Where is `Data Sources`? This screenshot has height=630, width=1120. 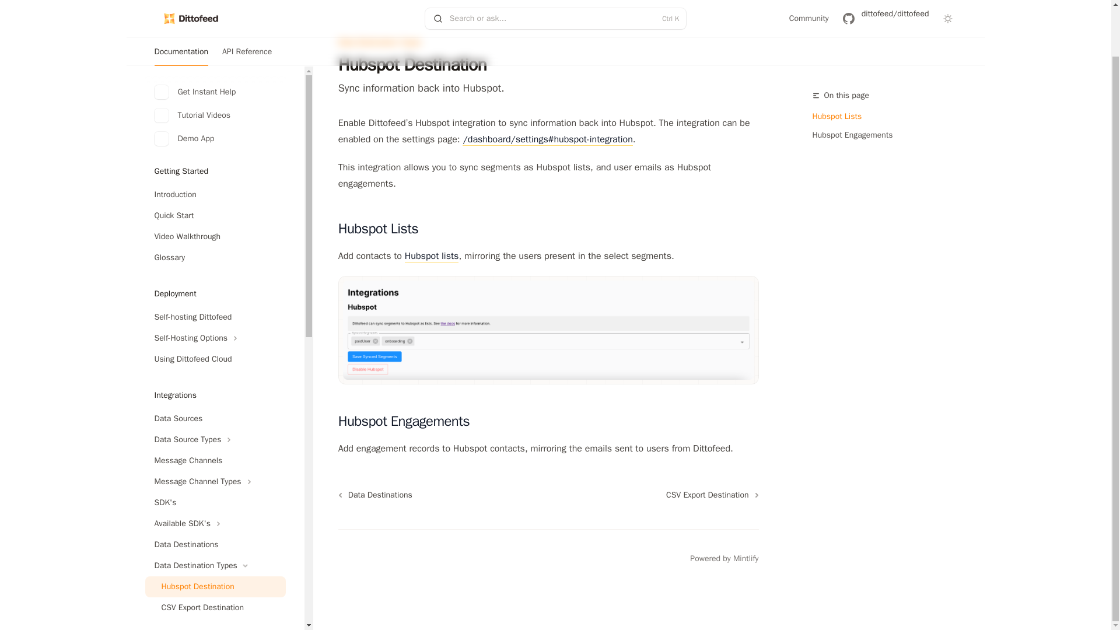 Data Sources is located at coordinates (215, 365).